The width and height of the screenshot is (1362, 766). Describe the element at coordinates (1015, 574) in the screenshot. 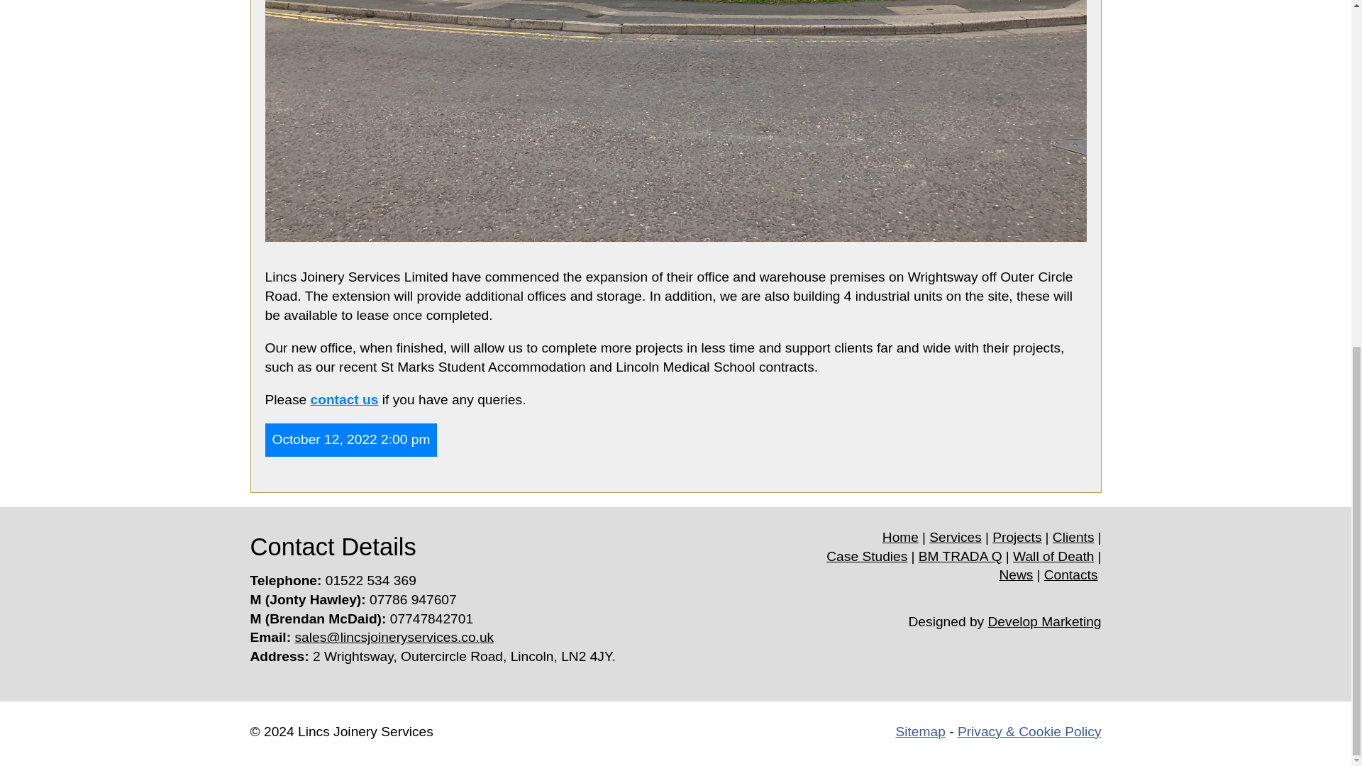

I see `News` at that location.